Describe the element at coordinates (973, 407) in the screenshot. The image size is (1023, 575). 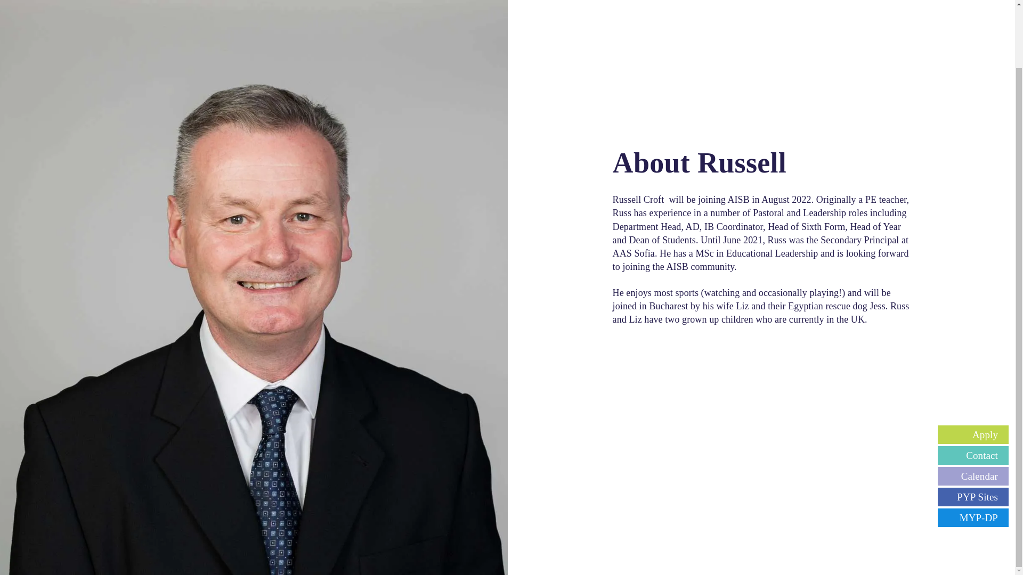
I see `Calendar` at that location.